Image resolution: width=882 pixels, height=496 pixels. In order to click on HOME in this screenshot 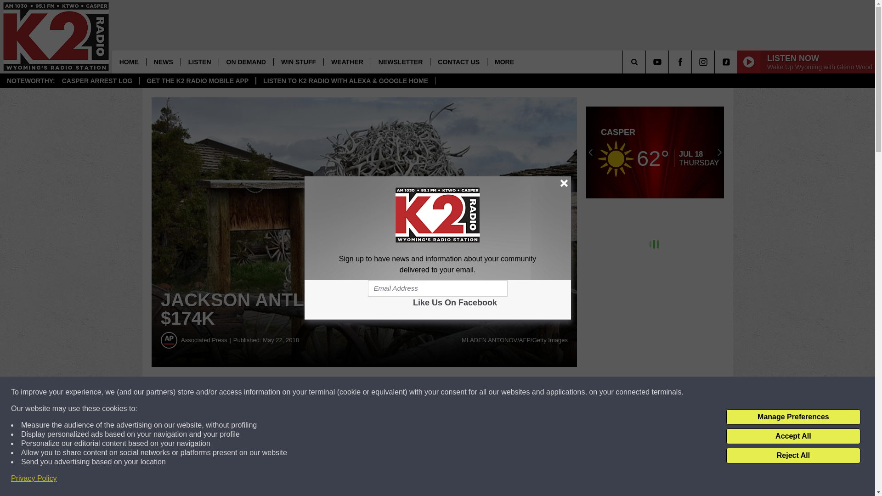, I will do `click(129, 62)`.